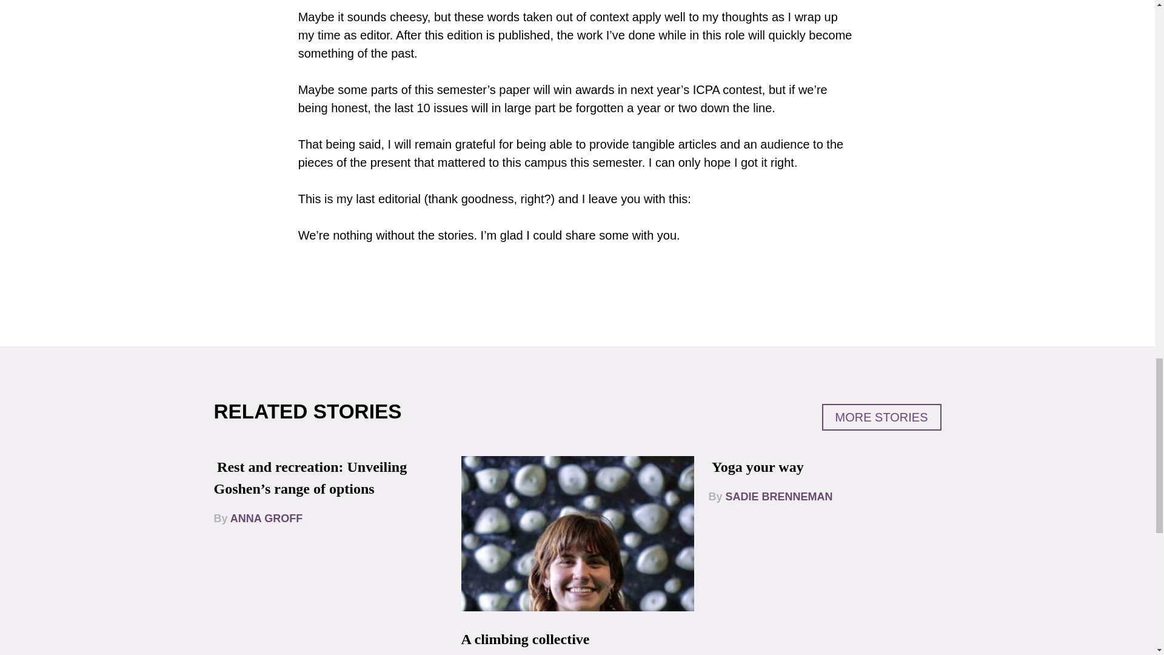 This screenshot has height=655, width=1164. What do you see at coordinates (779, 496) in the screenshot?
I see `SADIE BRENNEMAN` at bounding box center [779, 496].